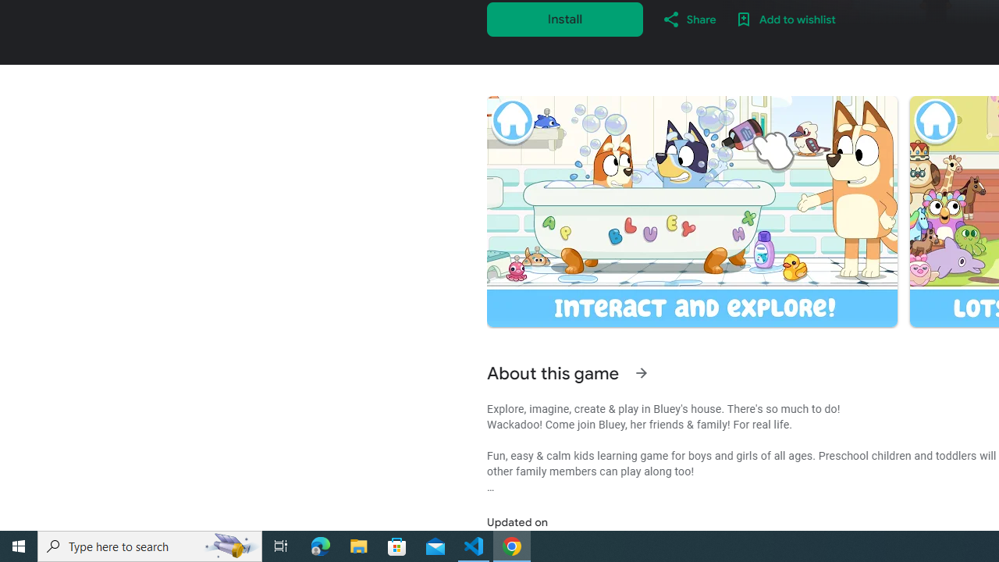 This screenshot has width=999, height=562. I want to click on Share, so click(688, 19).